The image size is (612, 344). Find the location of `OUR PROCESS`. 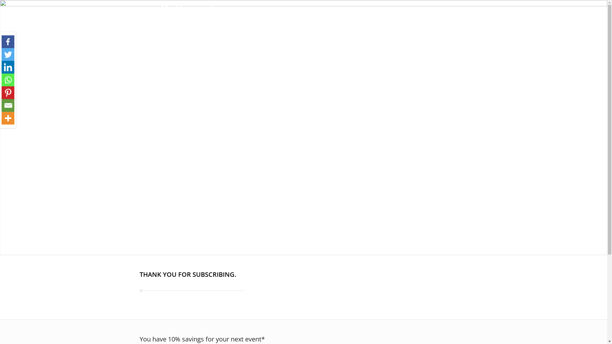

OUR PROCESS is located at coordinates (356, 12).